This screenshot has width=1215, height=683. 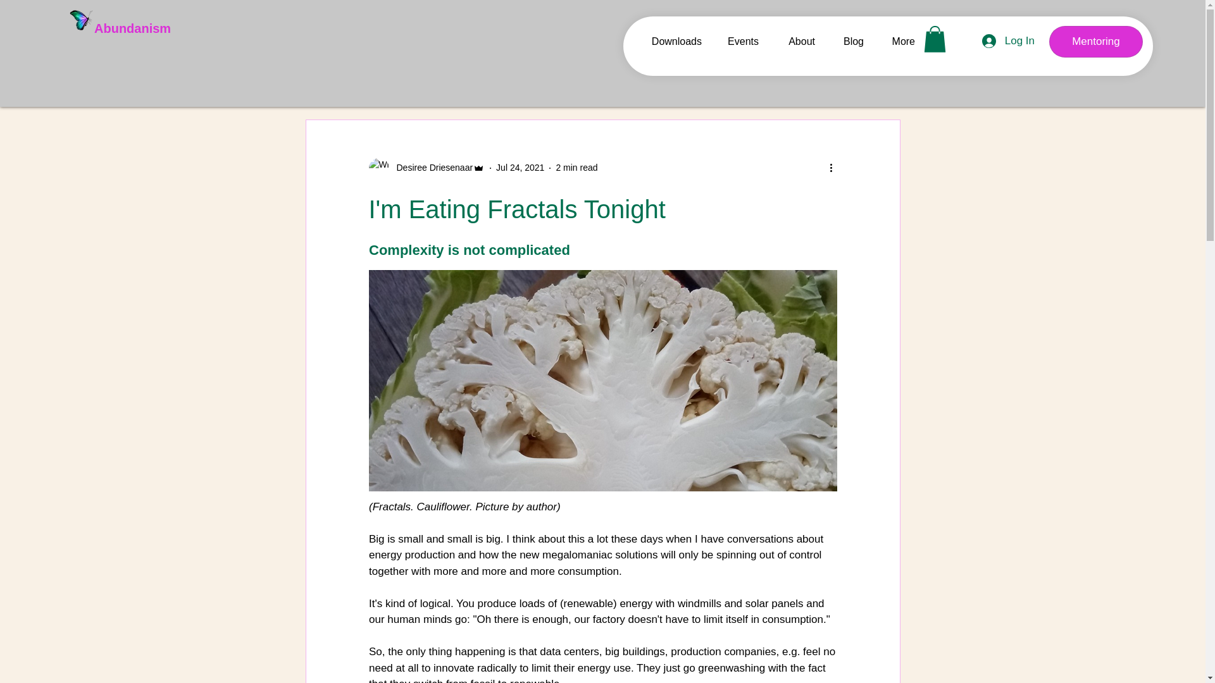 What do you see at coordinates (430, 168) in the screenshot?
I see `Desiree Driesenaar` at bounding box center [430, 168].